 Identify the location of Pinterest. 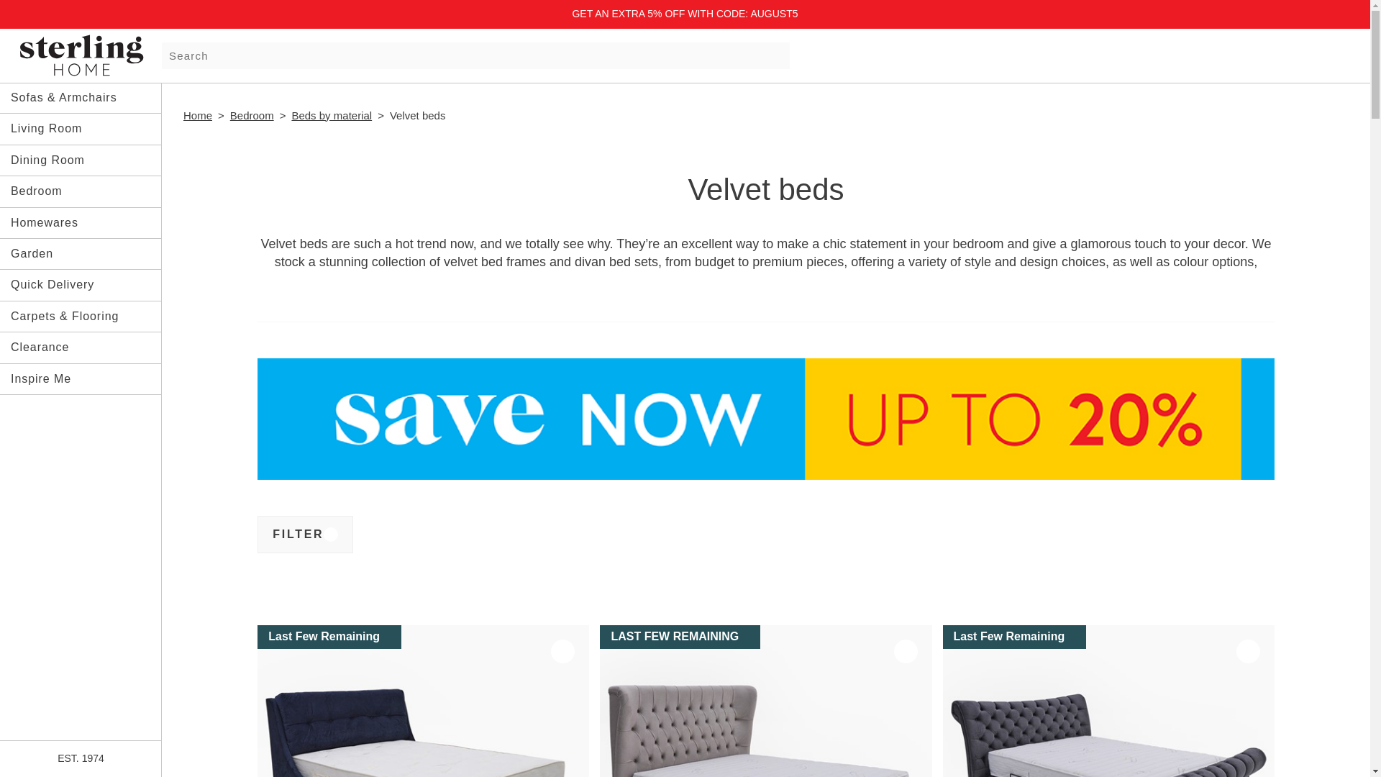
(100, 719).